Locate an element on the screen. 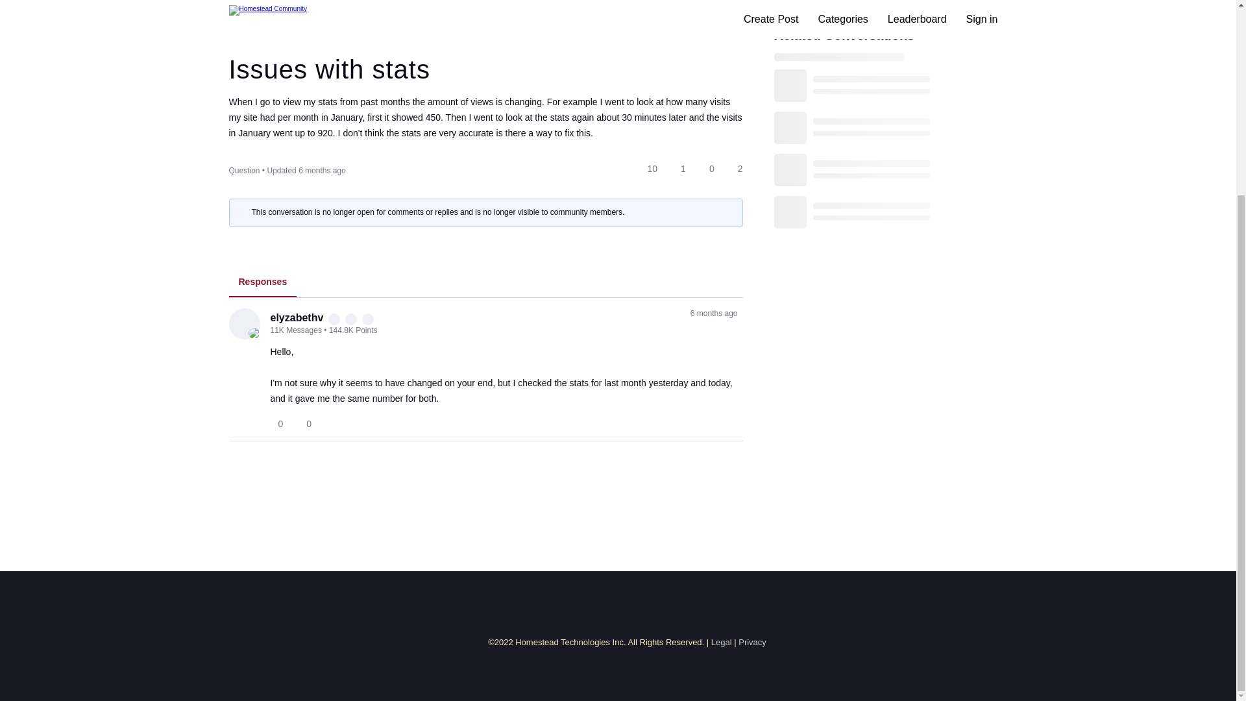  20000 Points is located at coordinates (334, 319).